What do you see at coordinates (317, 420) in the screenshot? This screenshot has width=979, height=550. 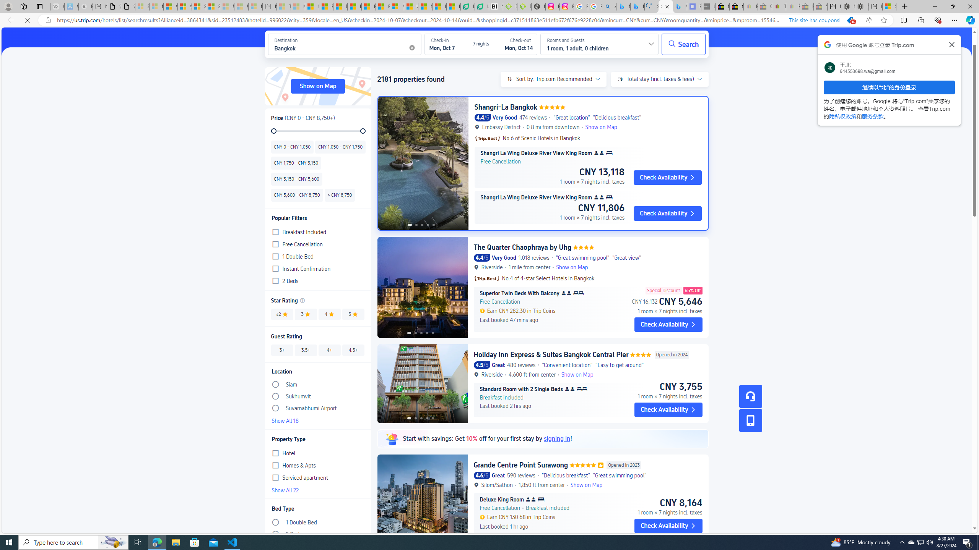 I see `Show All 18` at bounding box center [317, 420].